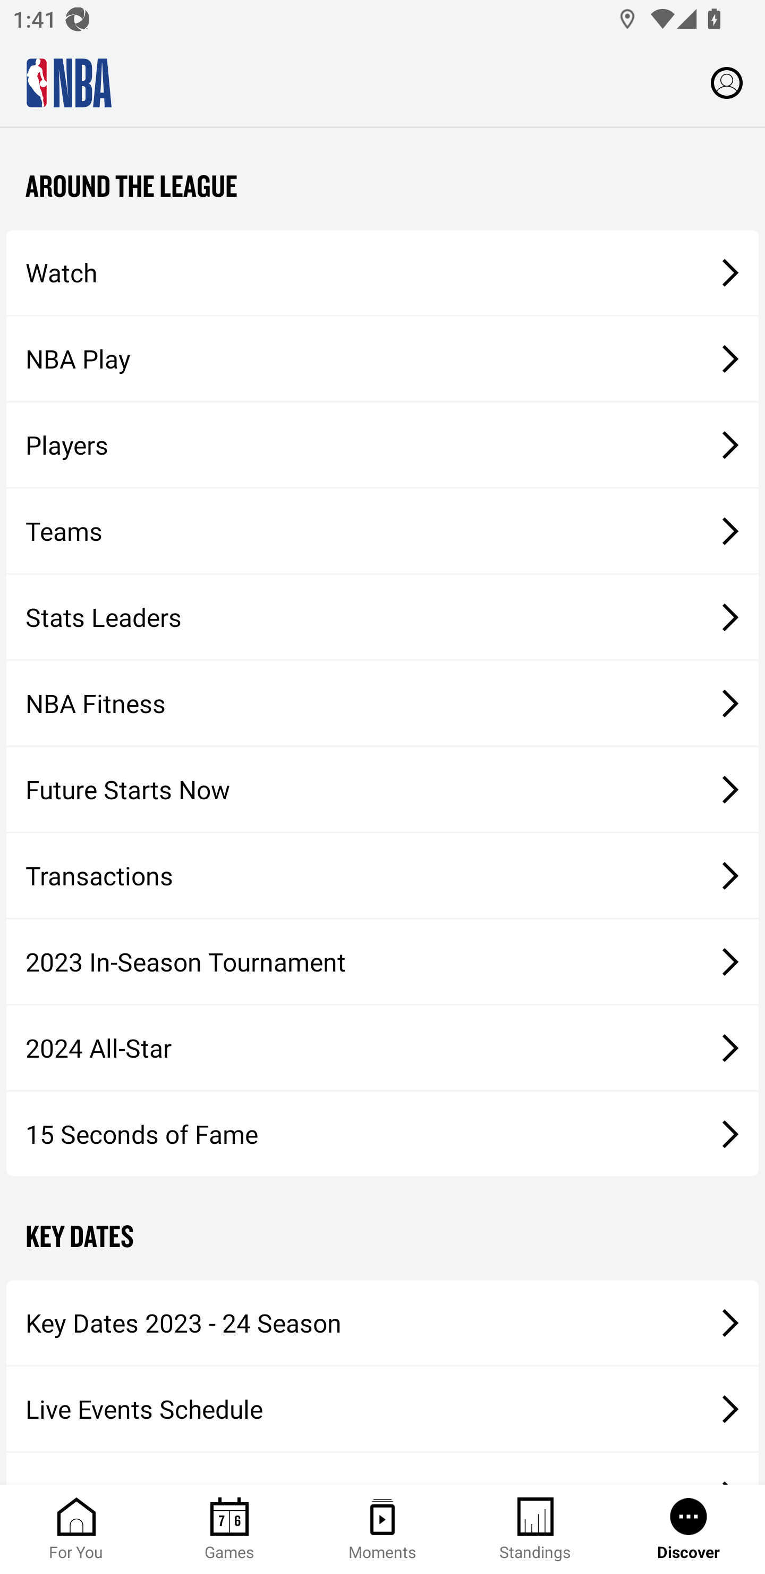 This screenshot has height=1574, width=765. Describe the element at coordinates (382, 875) in the screenshot. I see `Transactions` at that location.